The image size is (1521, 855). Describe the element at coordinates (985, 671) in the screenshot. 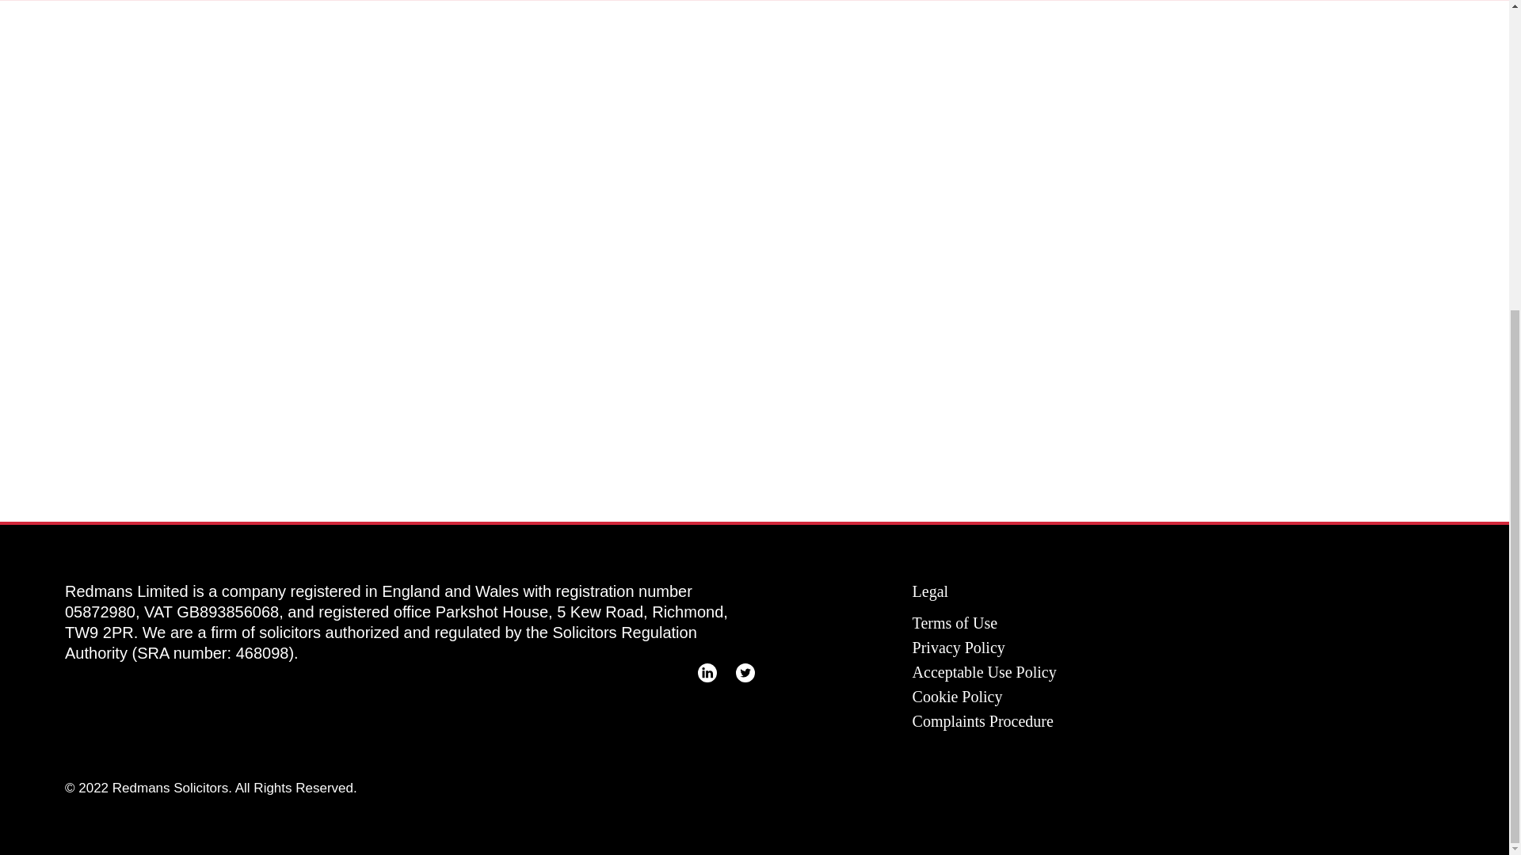

I see `Acceptable Use Policy` at that location.